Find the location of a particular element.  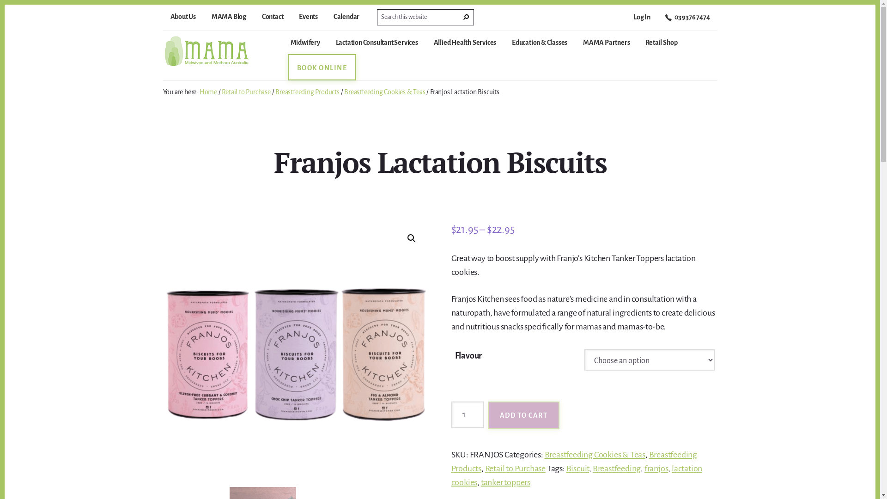

Education & Classes is located at coordinates (540, 46).